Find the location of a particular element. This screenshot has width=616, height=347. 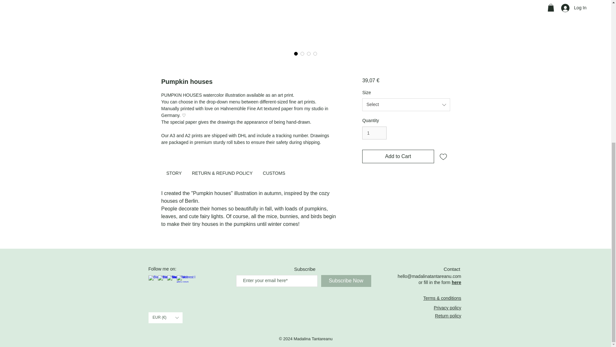

1 is located at coordinates (374, 133).